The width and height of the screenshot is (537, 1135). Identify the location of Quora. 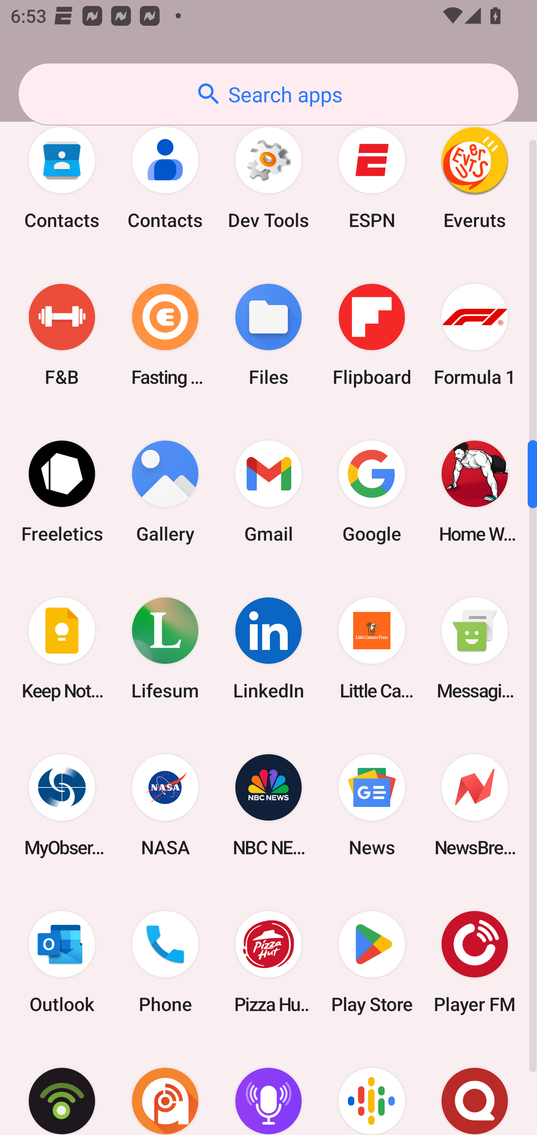
(475, 1088).